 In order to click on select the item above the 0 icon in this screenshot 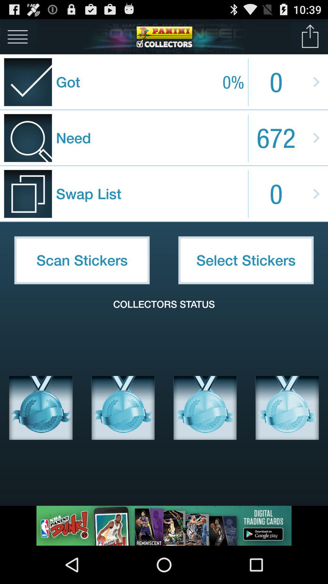, I will do `click(310, 36)`.